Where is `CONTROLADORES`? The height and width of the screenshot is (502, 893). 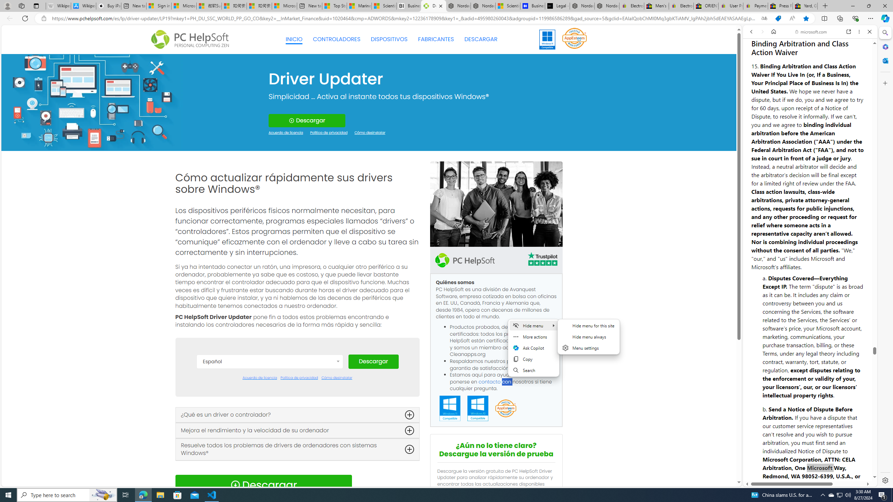
CONTROLADORES is located at coordinates (337, 39).